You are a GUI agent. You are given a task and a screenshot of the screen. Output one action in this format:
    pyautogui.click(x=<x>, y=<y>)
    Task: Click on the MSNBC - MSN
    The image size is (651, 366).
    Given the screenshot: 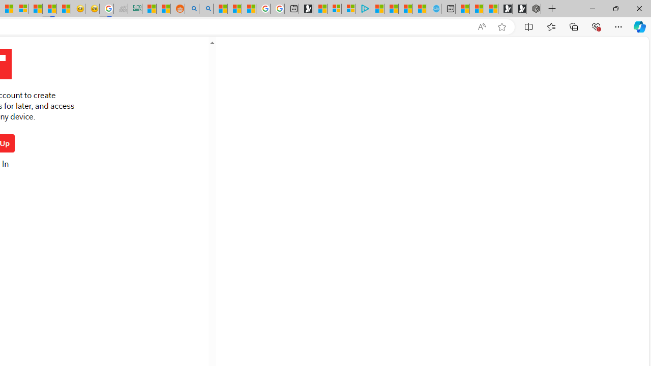 What is the action you would take?
    pyautogui.click(x=150, y=9)
    